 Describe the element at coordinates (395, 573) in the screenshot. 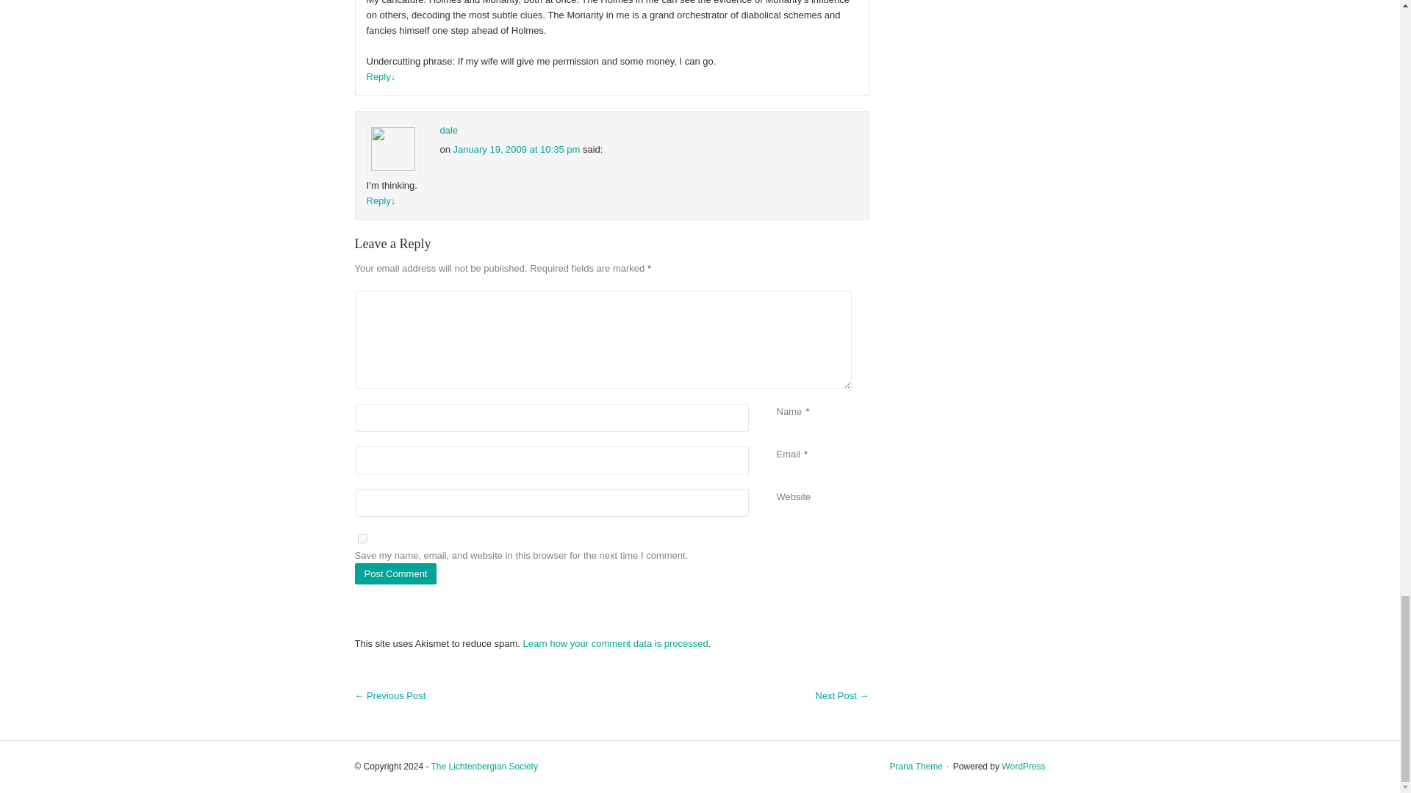

I see `Post Comment` at that location.